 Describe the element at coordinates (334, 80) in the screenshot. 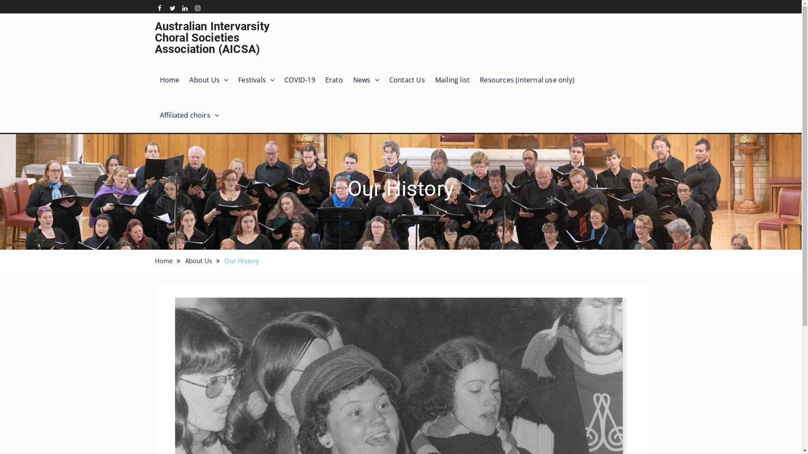

I see `Erato` at that location.